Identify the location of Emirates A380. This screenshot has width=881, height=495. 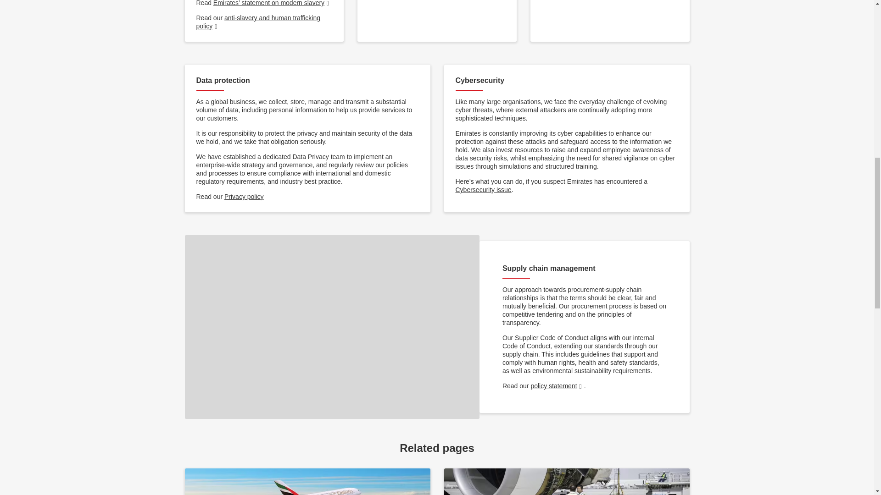
(307, 481).